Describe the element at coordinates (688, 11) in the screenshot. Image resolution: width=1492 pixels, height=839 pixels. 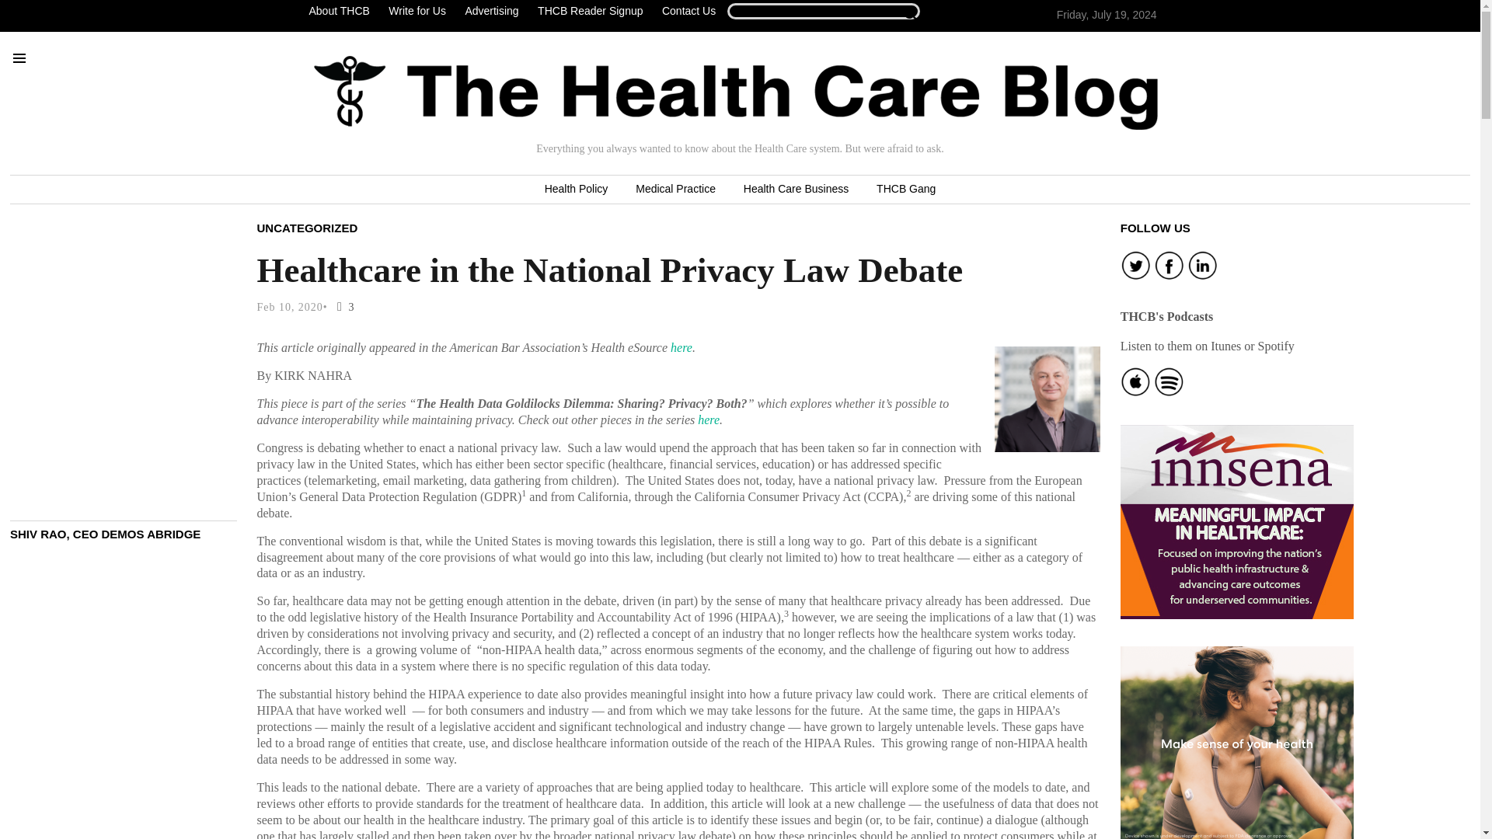
I see `Contact Us` at that location.